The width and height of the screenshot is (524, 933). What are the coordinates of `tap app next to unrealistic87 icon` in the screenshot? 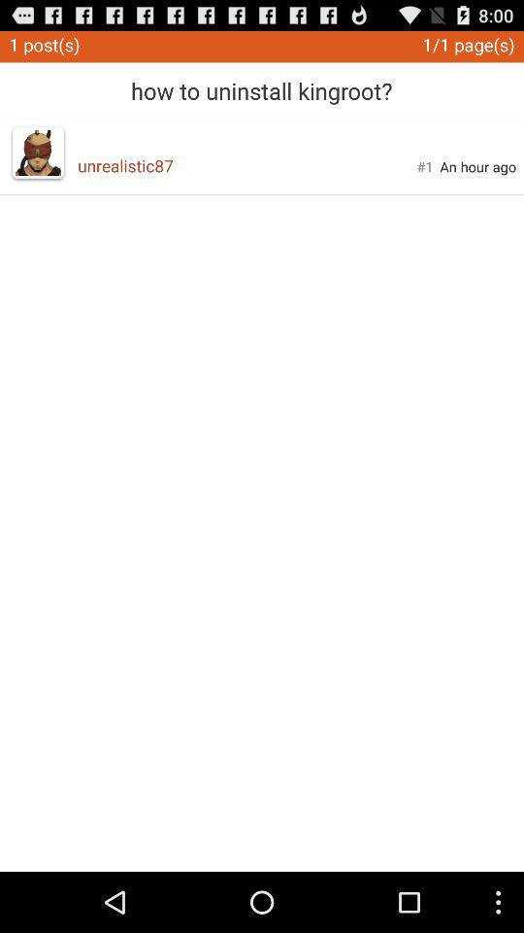 It's located at (38, 153).